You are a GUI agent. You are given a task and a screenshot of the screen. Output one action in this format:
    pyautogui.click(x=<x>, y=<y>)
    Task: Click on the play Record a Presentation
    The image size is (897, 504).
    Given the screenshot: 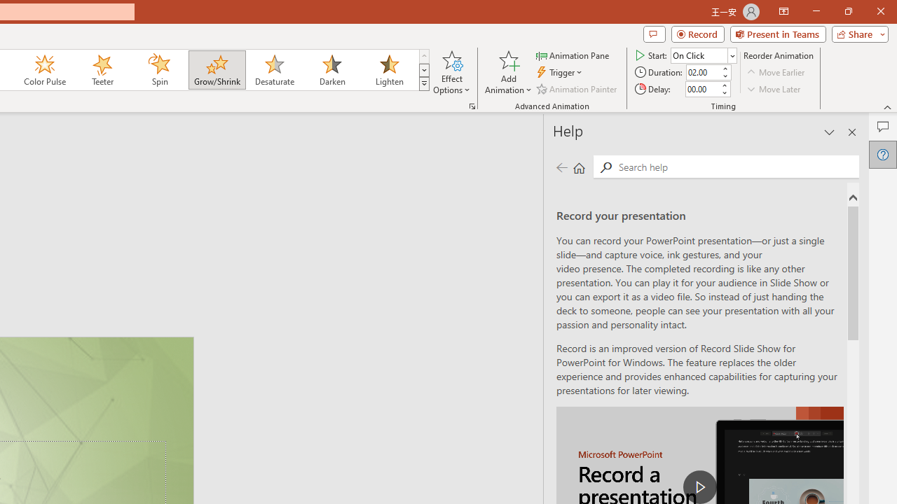 What is the action you would take?
    pyautogui.click(x=699, y=487)
    